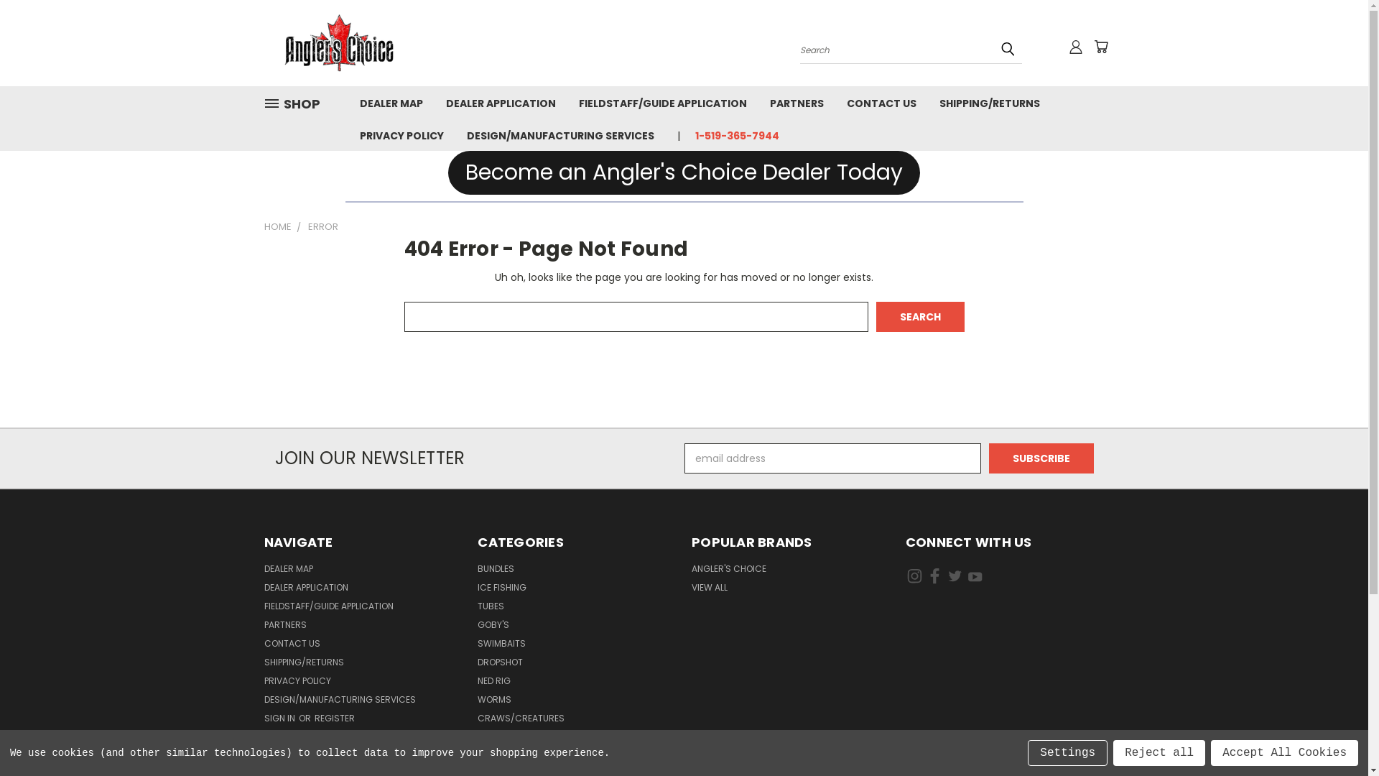  I want to click on Angler's Choice, so click(343, 43).